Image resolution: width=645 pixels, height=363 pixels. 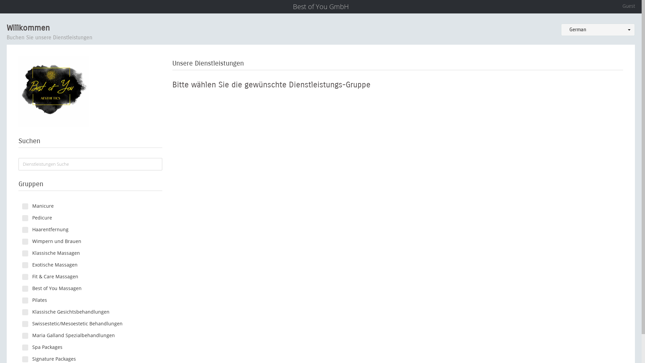 I want to click on Exotische Massagen, so click(x=90, y=265).